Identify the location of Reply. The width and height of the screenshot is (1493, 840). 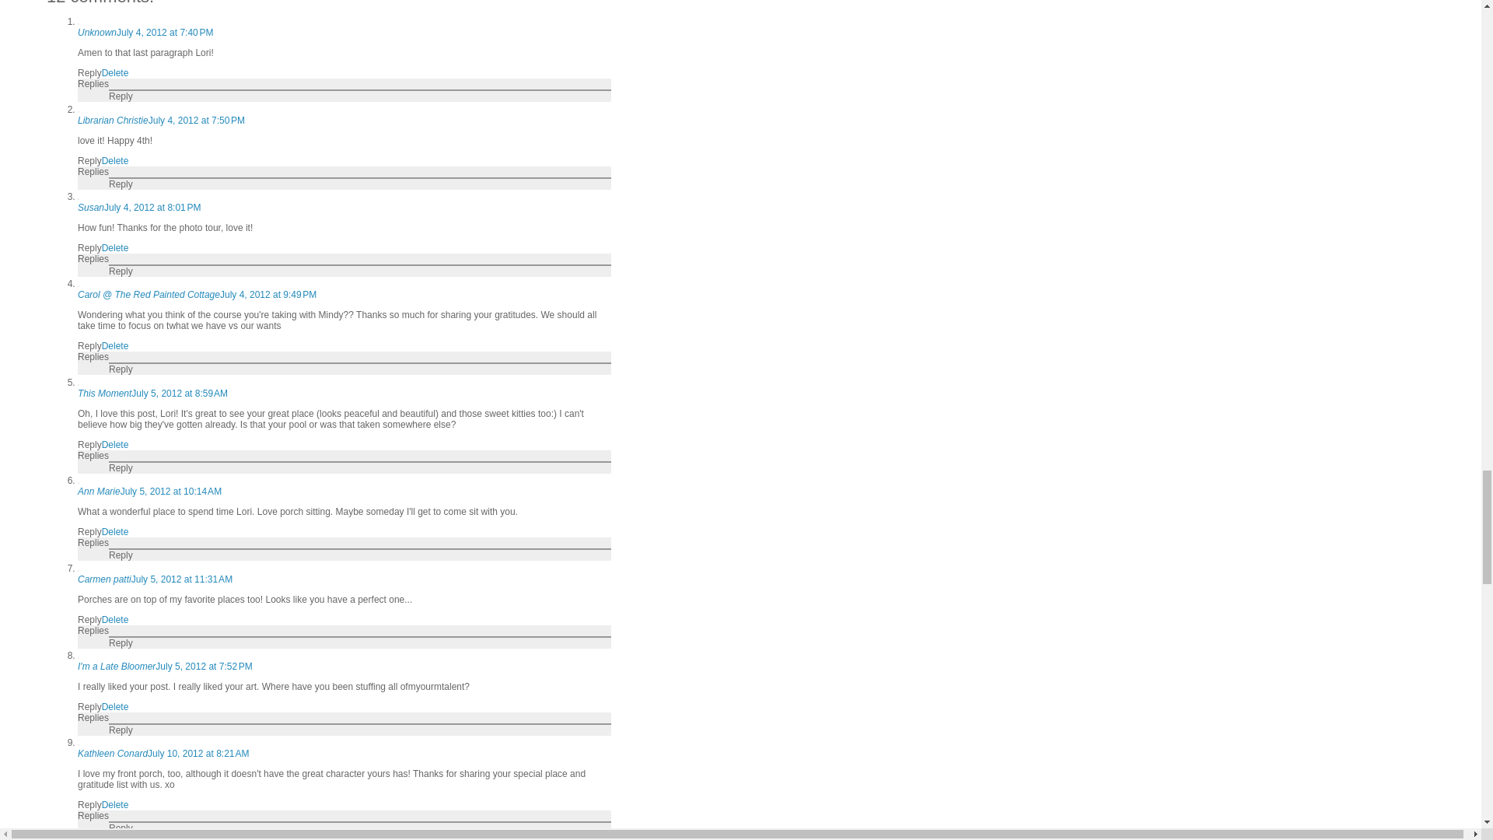
(89, 160).